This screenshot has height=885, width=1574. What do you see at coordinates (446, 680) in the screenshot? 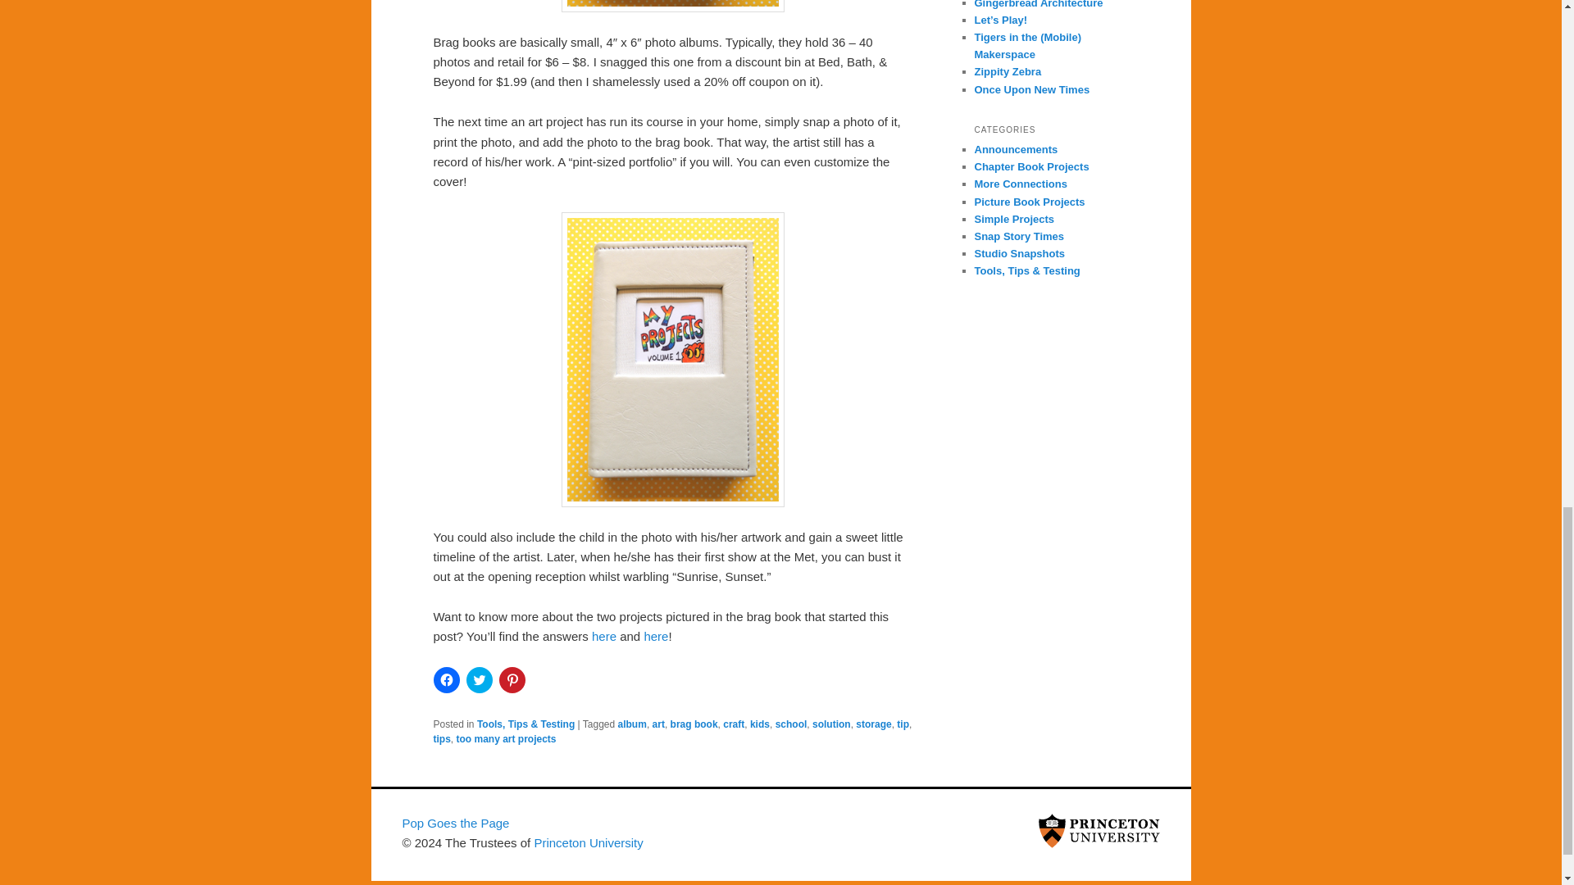
I see `Click to share on Facebook` at bounding box center [446, 680].